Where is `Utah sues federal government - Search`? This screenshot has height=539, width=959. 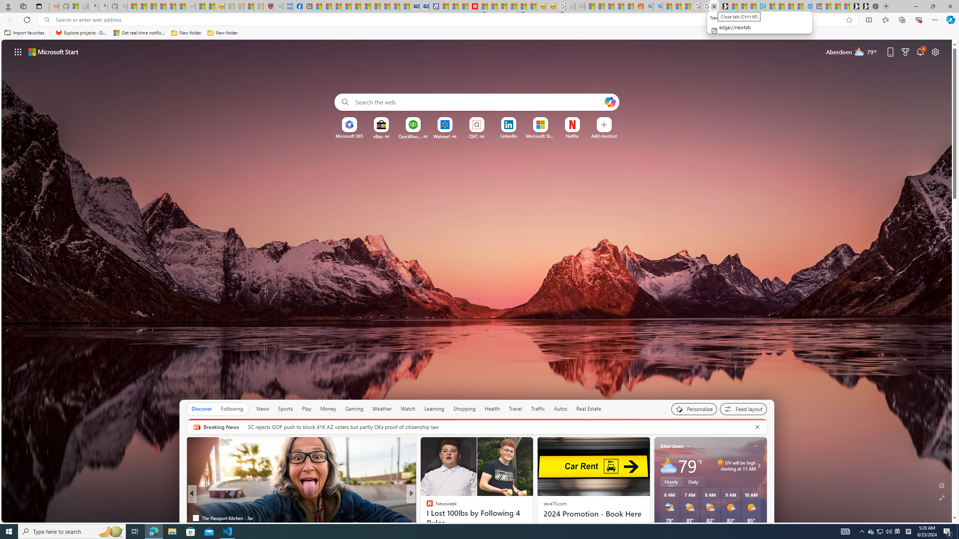 Utah sues federal government - Search is located at coordinates (658, 6).